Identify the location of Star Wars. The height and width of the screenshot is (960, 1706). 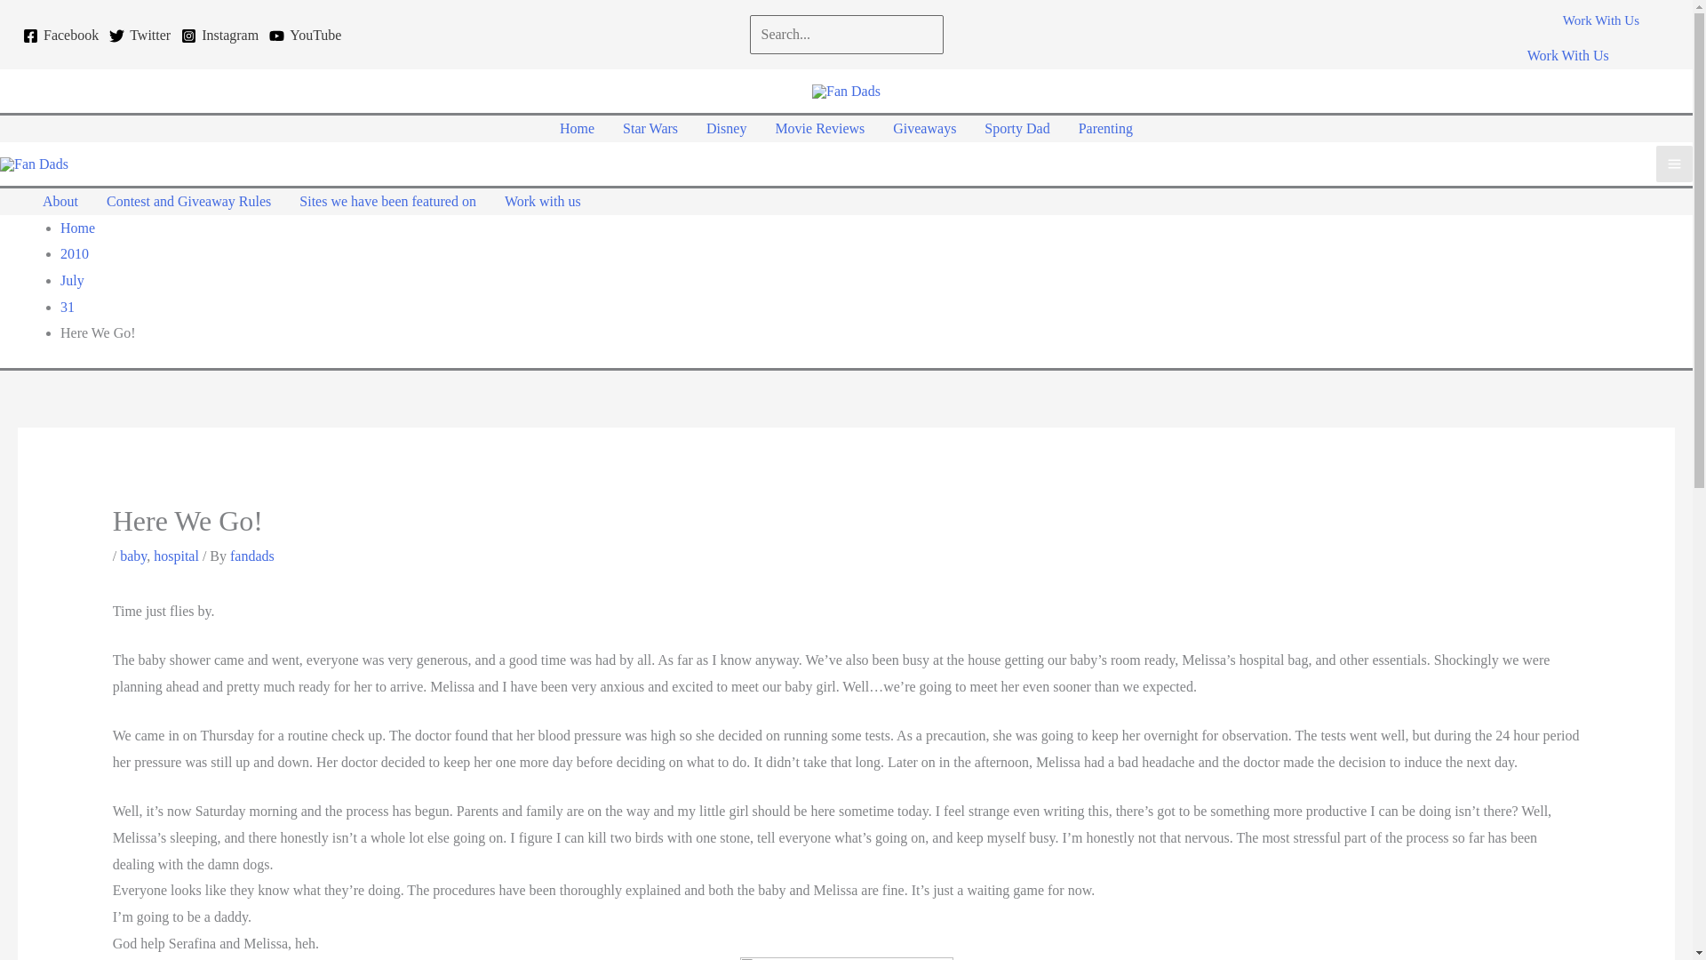
(650, 128).